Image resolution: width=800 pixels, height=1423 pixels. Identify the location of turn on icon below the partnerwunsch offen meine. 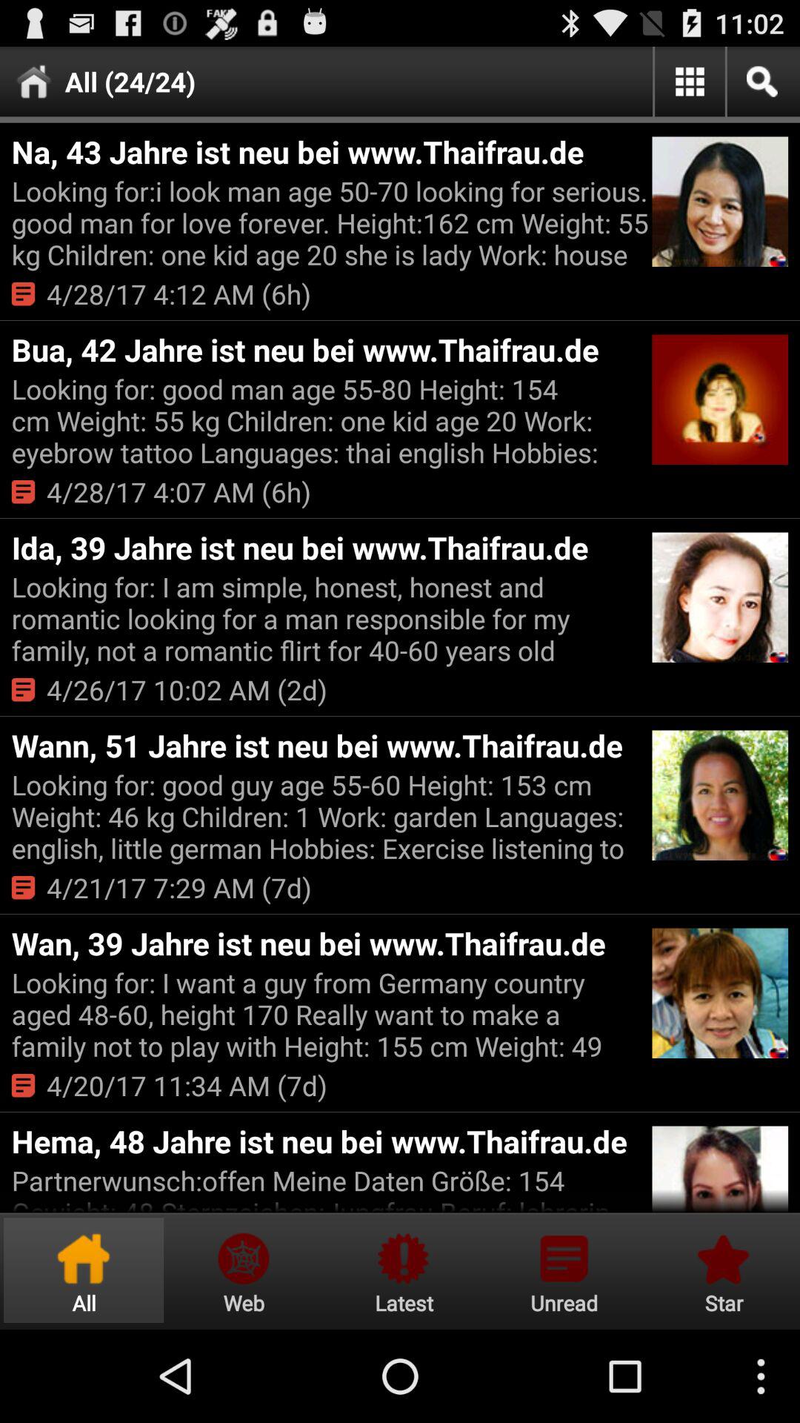
(244, 1270).